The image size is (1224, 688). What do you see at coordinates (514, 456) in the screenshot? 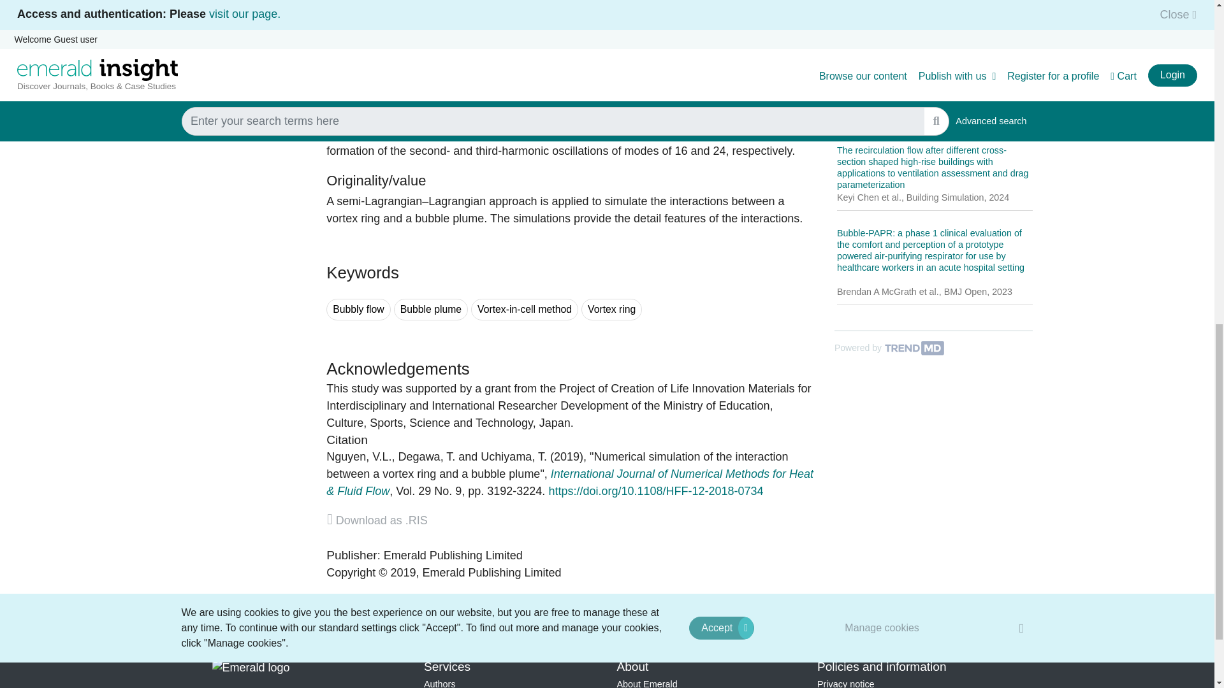
I see `Tomomi Uchiyama` at bounding box center [514, 456].